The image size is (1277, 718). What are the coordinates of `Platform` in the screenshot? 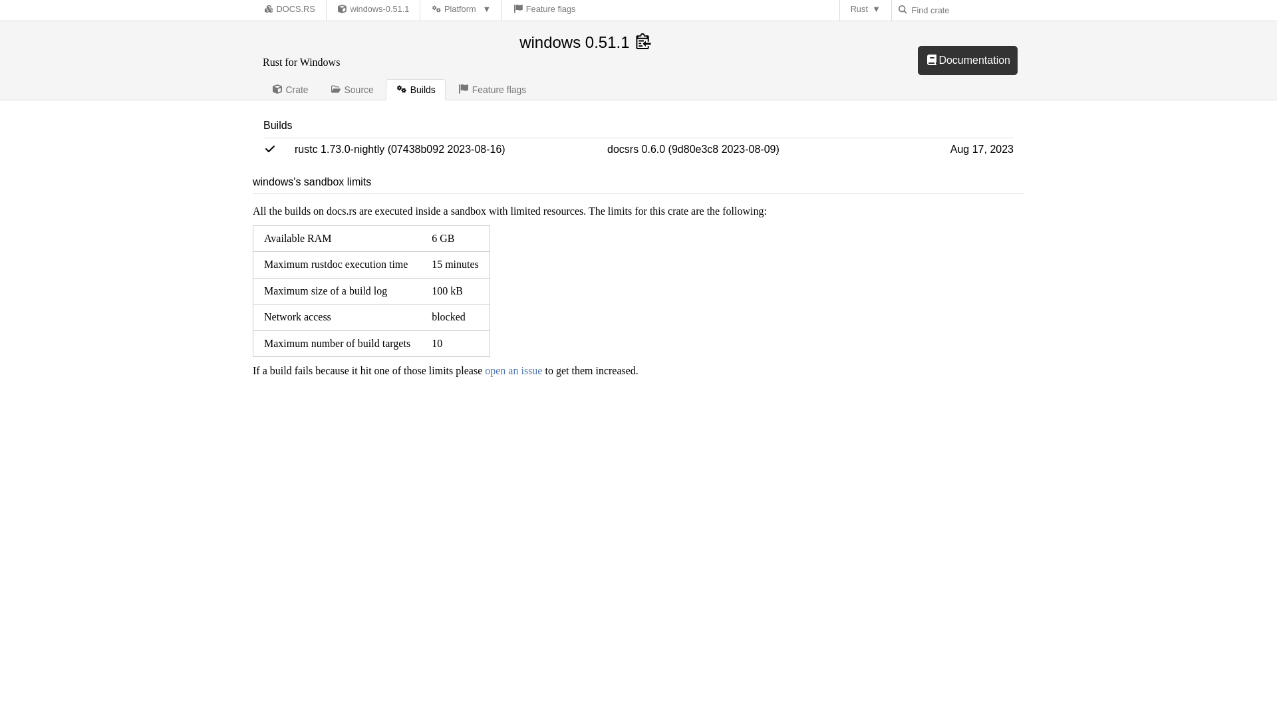 It's located at (460, 11).